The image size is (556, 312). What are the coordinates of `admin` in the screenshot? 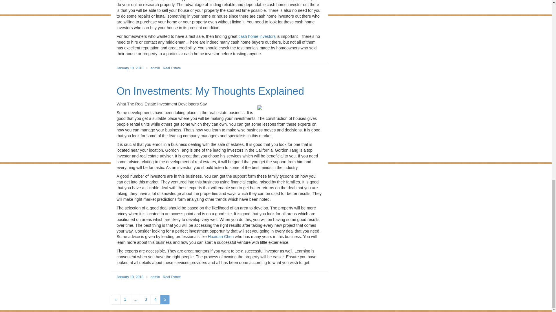 It's located at (155, 277).